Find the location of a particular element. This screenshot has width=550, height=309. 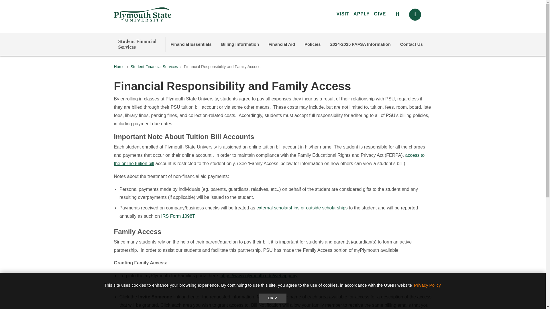

Plymouth State University is located at coordinates (182, 14).